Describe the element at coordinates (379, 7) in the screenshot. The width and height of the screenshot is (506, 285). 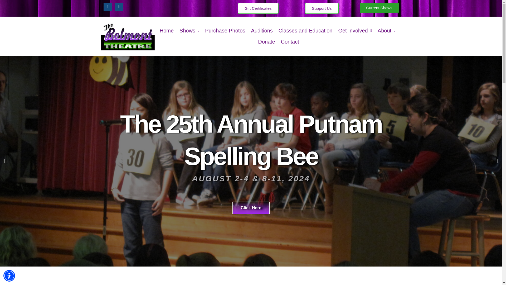
I see `Current Shows` at that location.